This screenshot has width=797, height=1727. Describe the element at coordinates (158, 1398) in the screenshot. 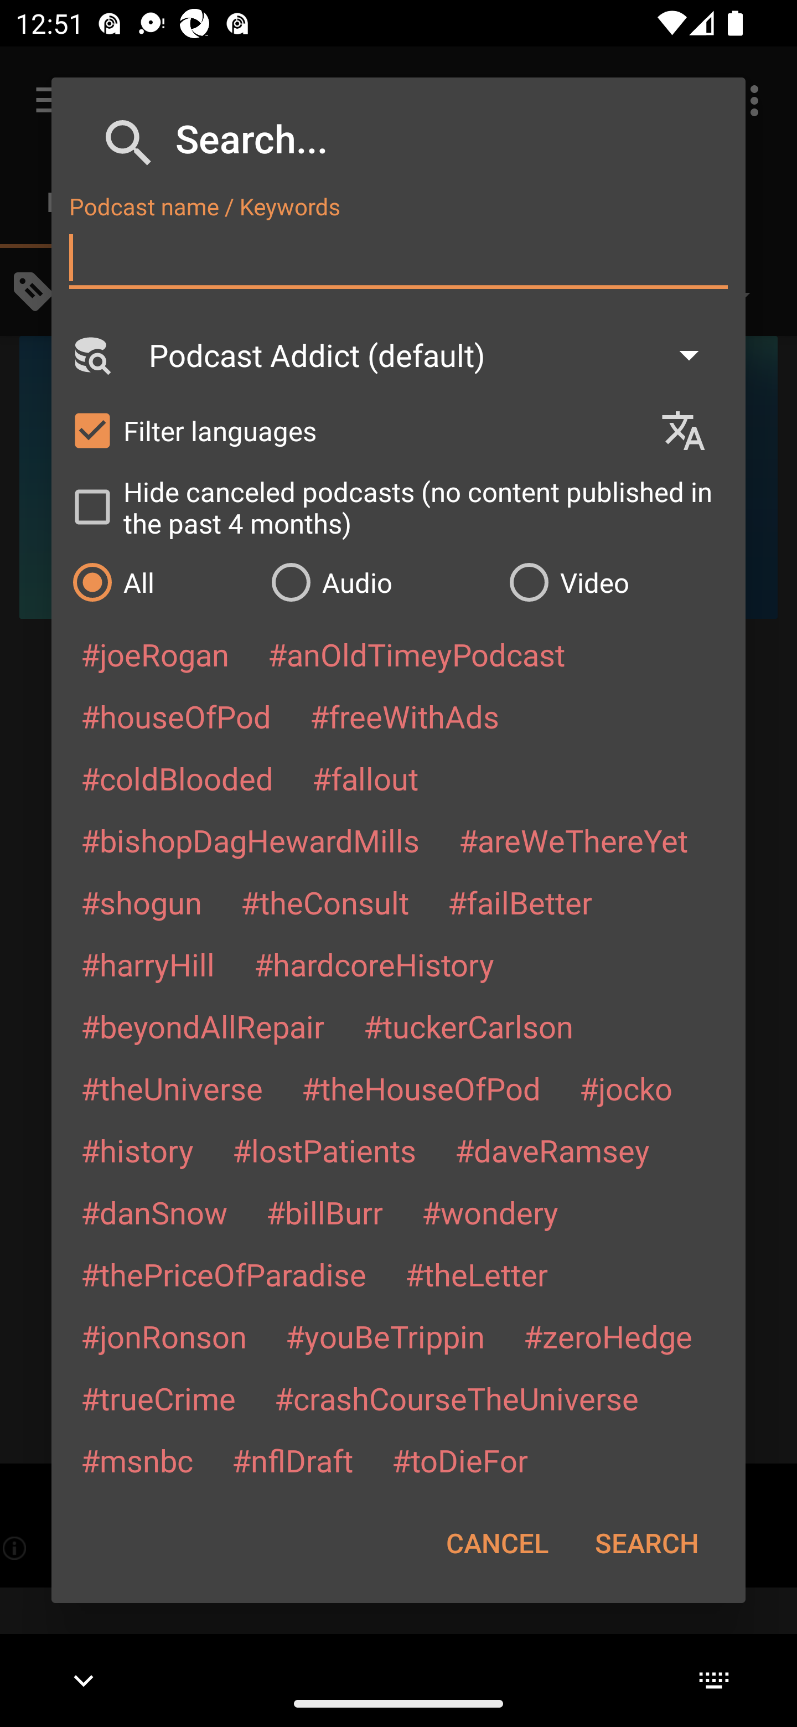

I see `#trueCrime` at that location.